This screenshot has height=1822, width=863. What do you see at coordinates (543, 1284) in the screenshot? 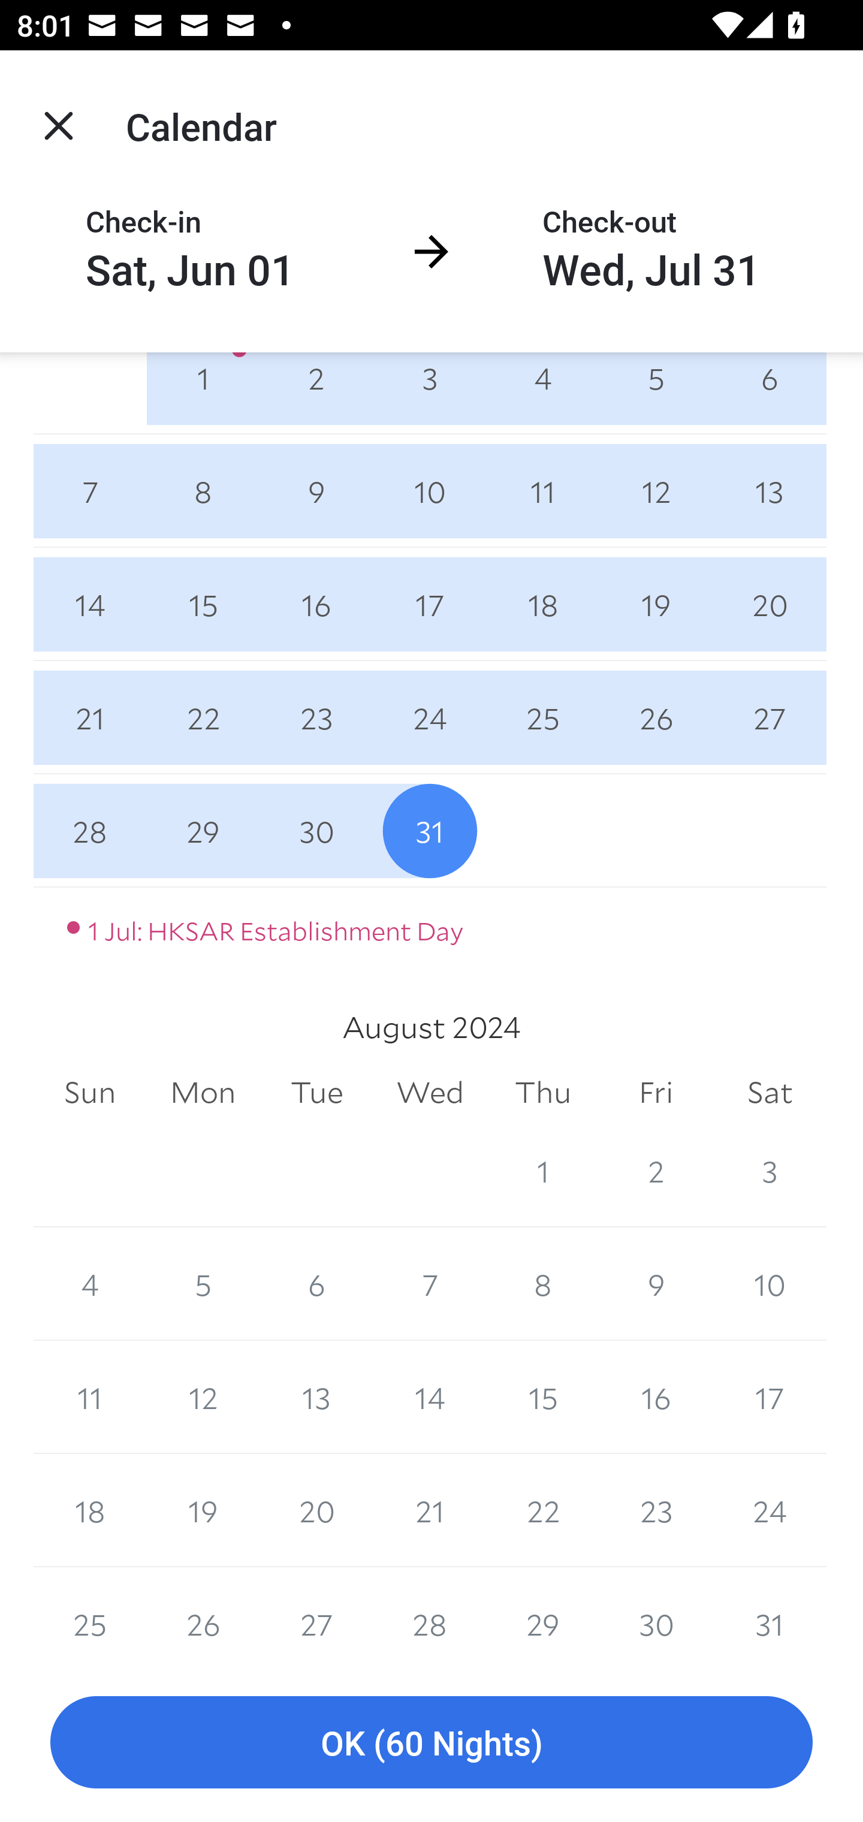
I see `8 8 August 2024` at bounding box center [543, 1284].